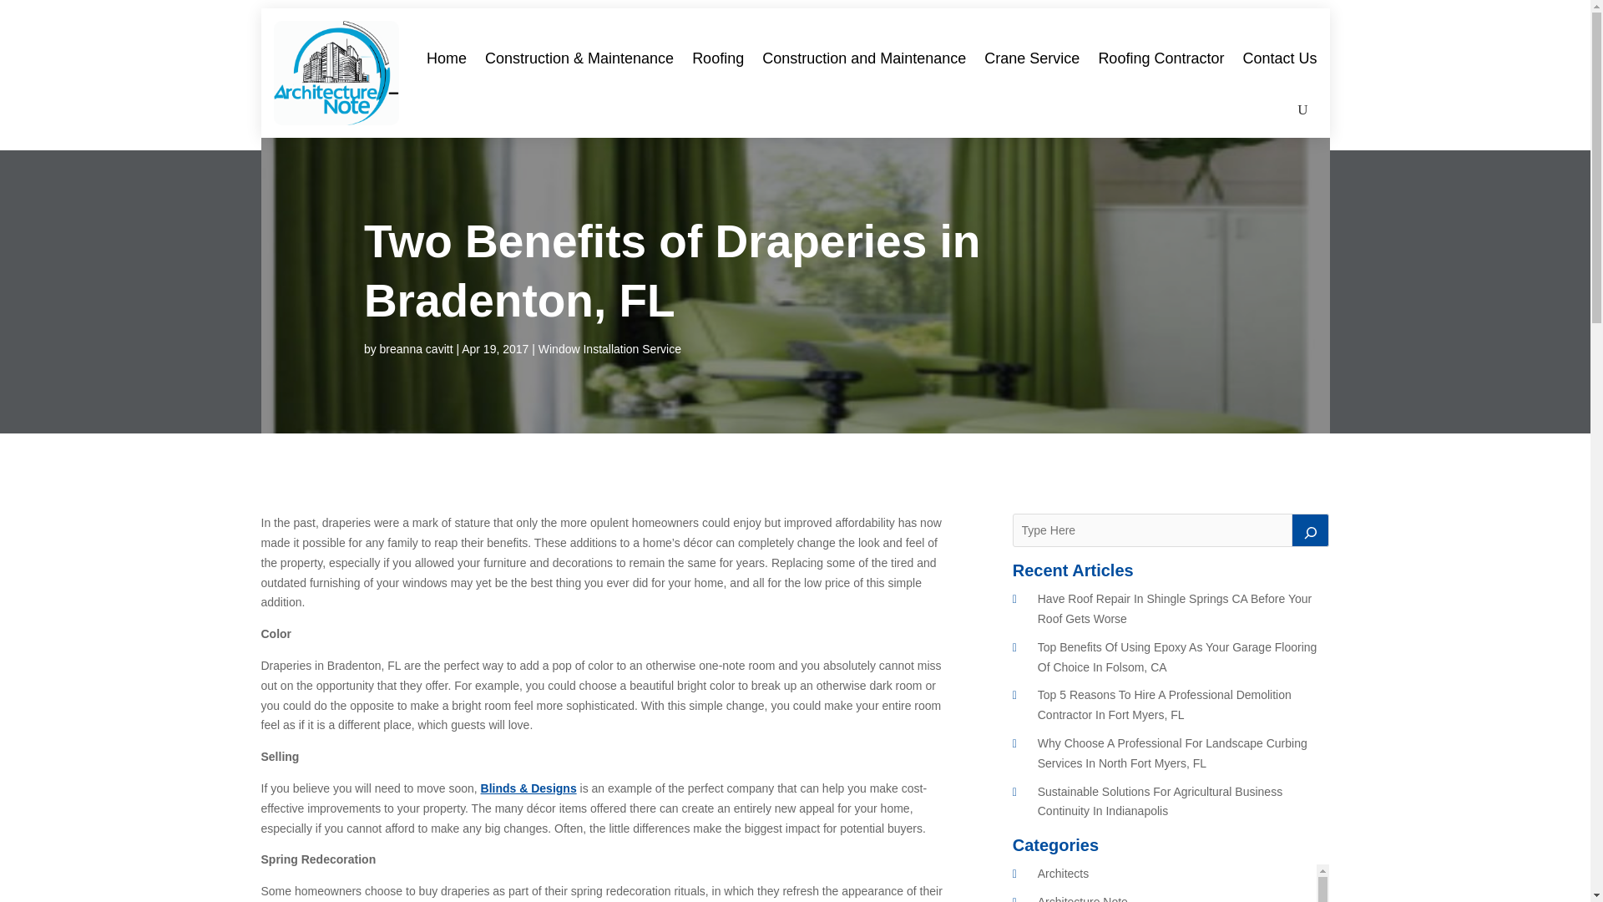 This screenshot has height=902, width=1603. Describe the element at coordinates (1062, 874) in the screenshot. I see `Architects` at that location.